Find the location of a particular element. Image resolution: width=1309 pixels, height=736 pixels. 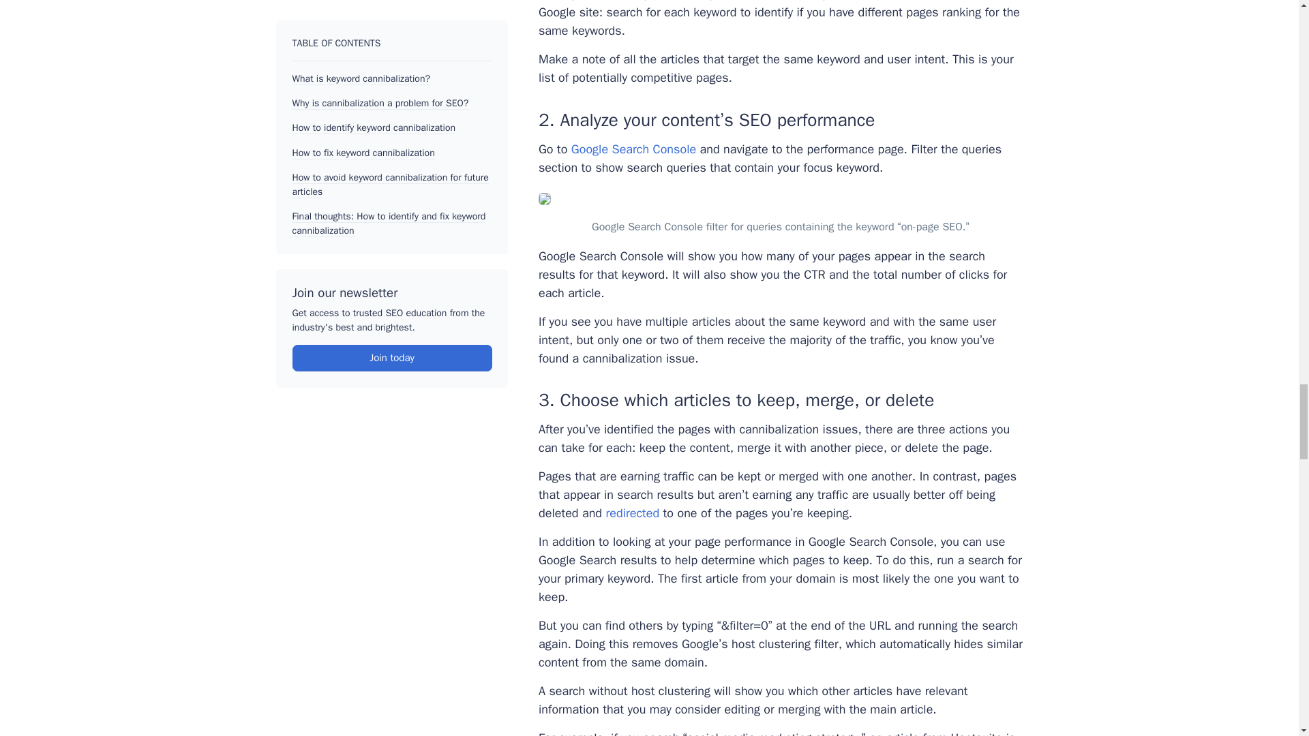

content audit is located at coordinates (884, 1).